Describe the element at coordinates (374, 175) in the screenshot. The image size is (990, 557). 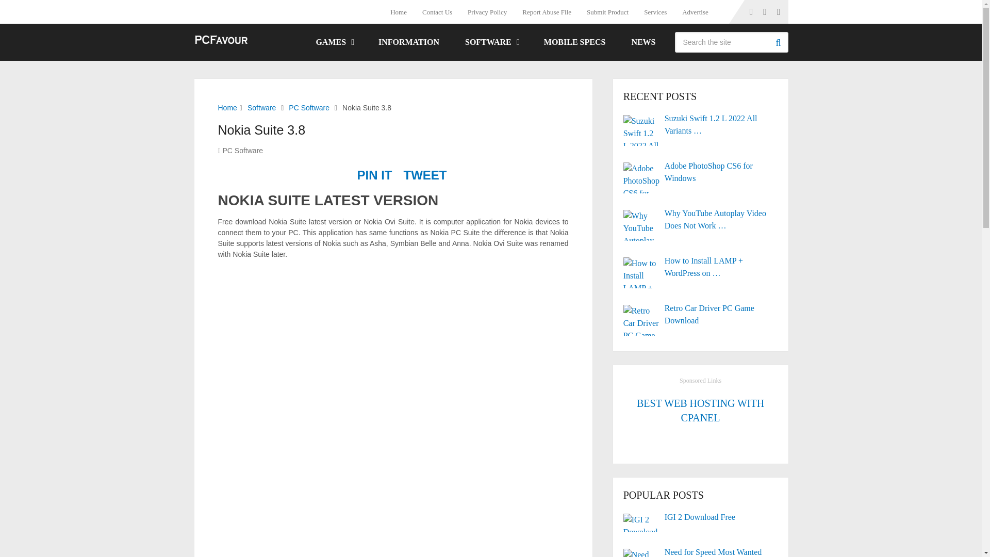
I see `PIN IT` at that location.